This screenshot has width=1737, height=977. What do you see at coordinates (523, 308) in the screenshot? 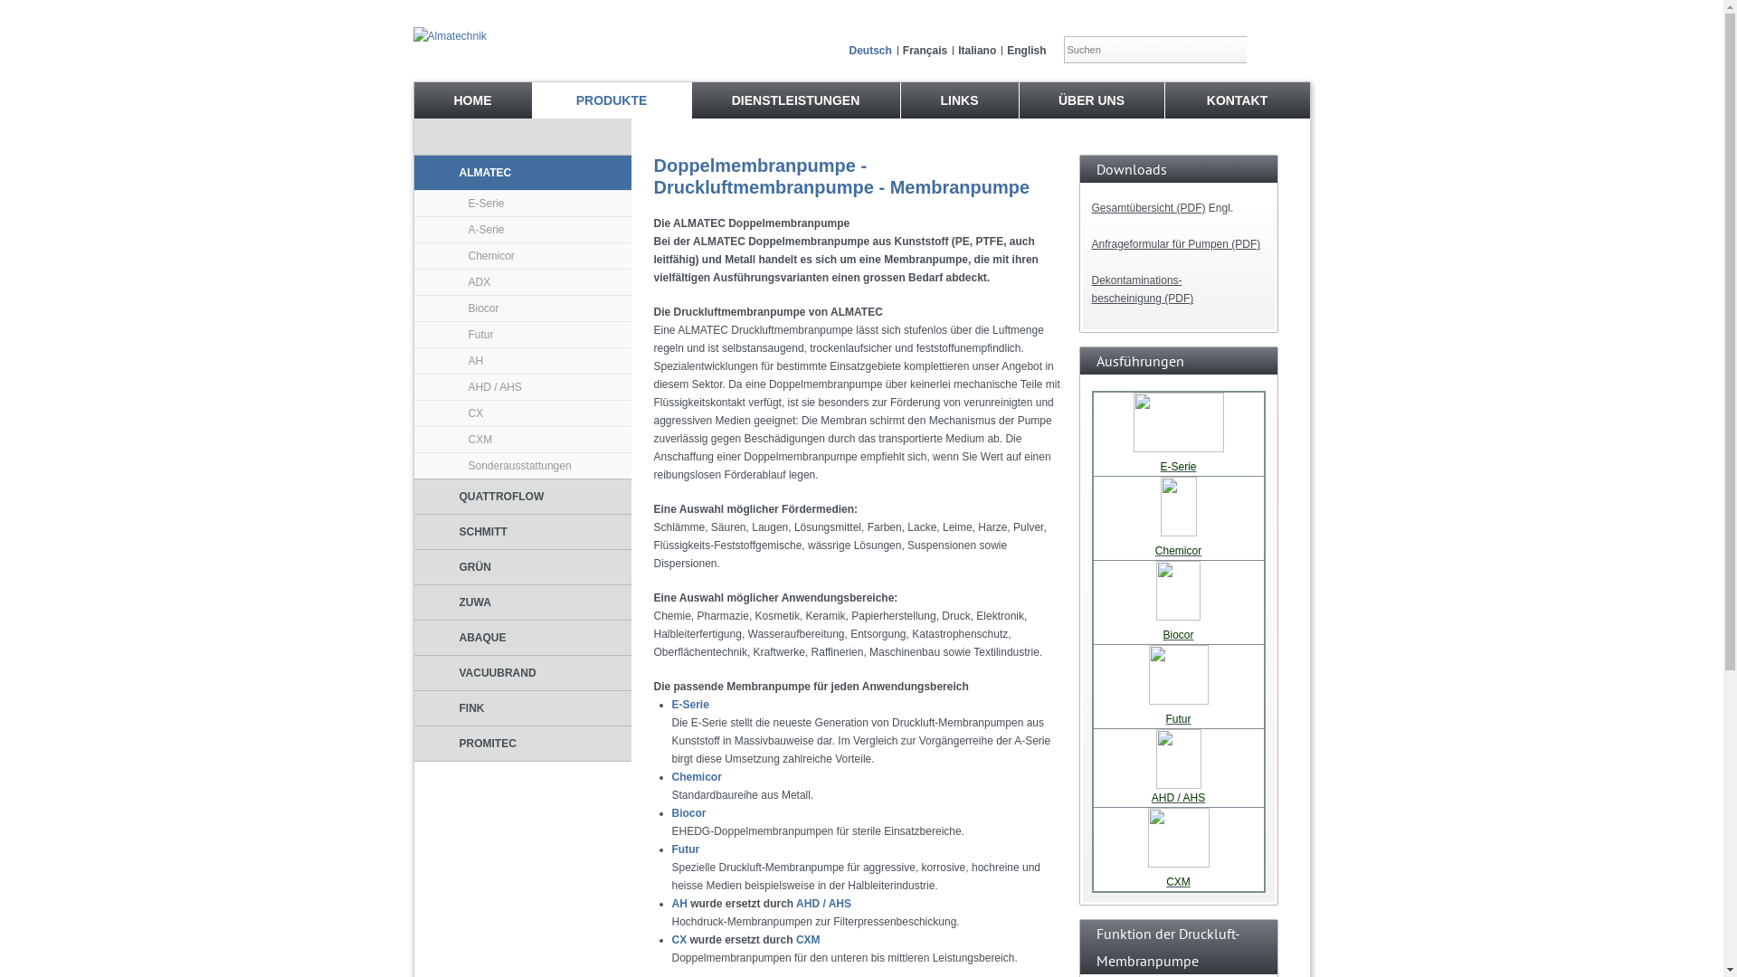
I see `Biocor` at bounding box center [523, 308].